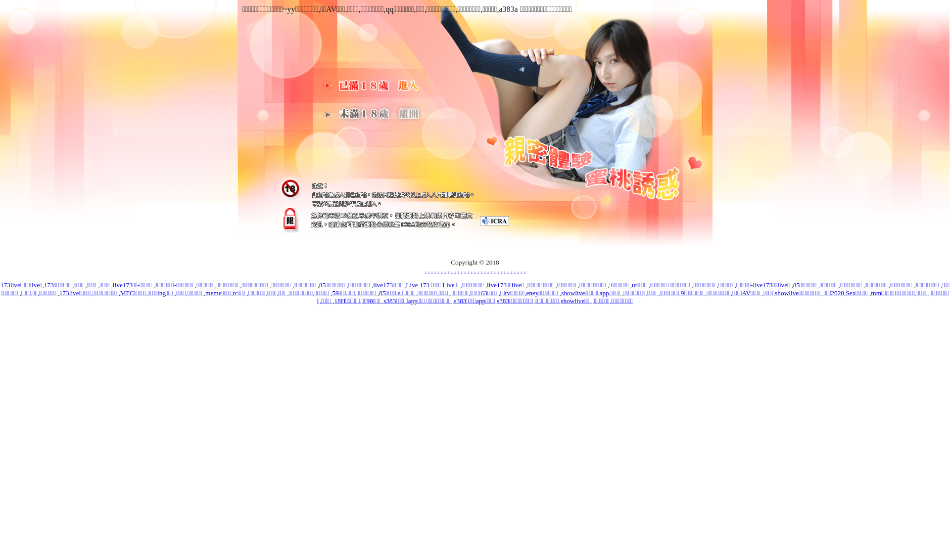 The width and height of the screenshot is (950, 534). Describe the element at coordinates (482, 270) in the screenshot. I see `.` at that location.